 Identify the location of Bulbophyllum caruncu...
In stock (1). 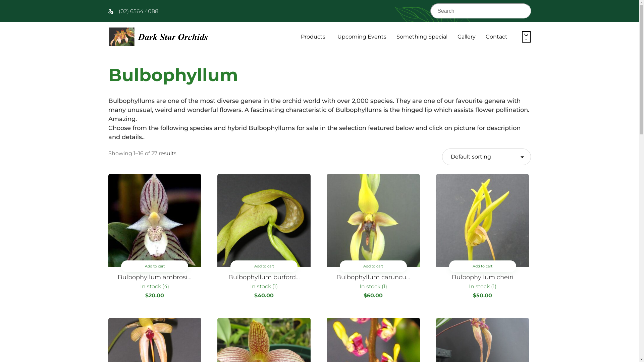
(373, 282).